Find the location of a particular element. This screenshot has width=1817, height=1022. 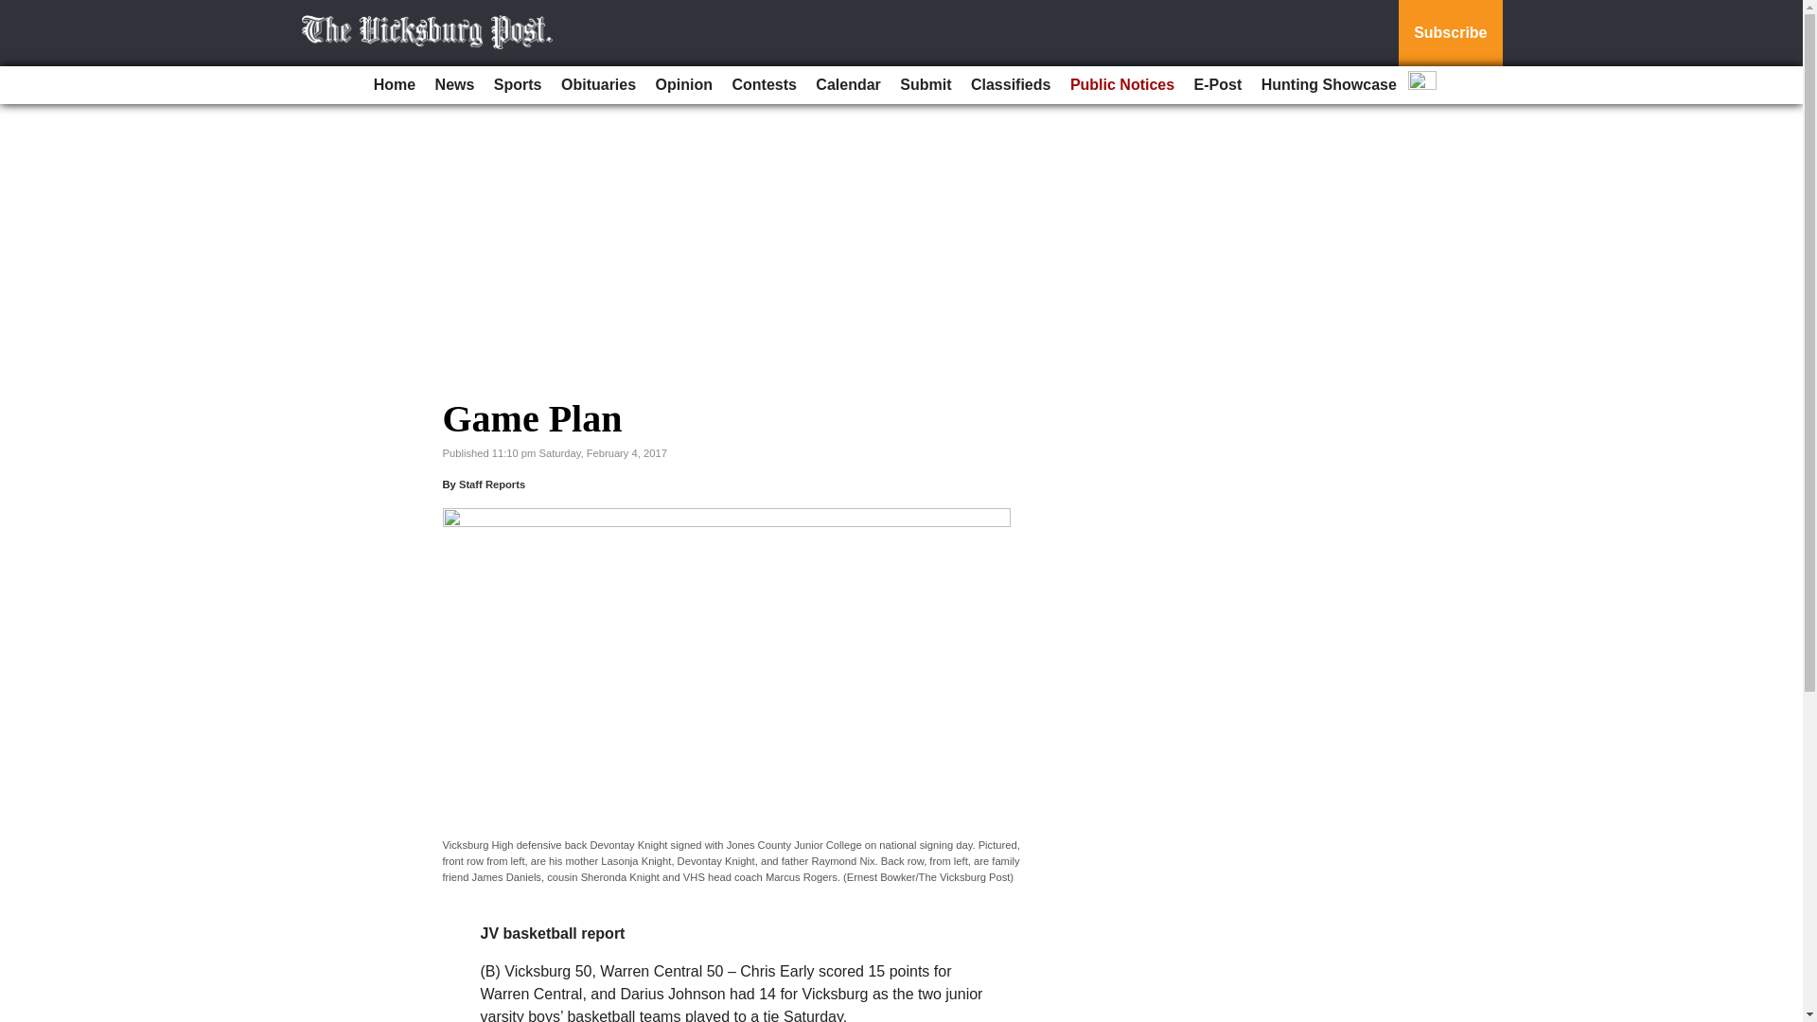

Subscribe is located at coordinates (1450, 33).